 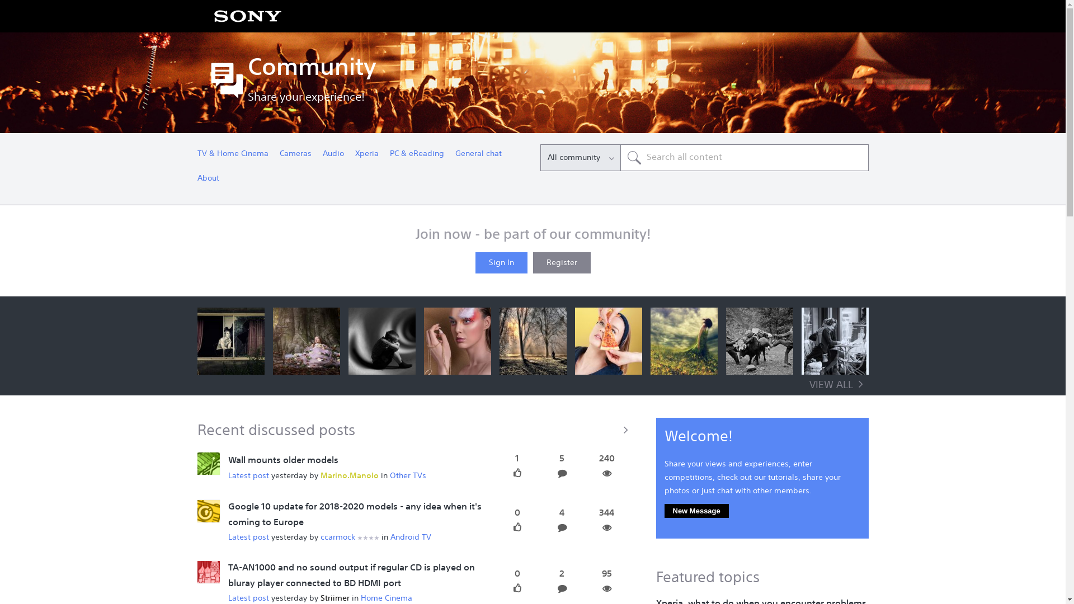 I want to click on Android TV, so click(x=411, y=537).